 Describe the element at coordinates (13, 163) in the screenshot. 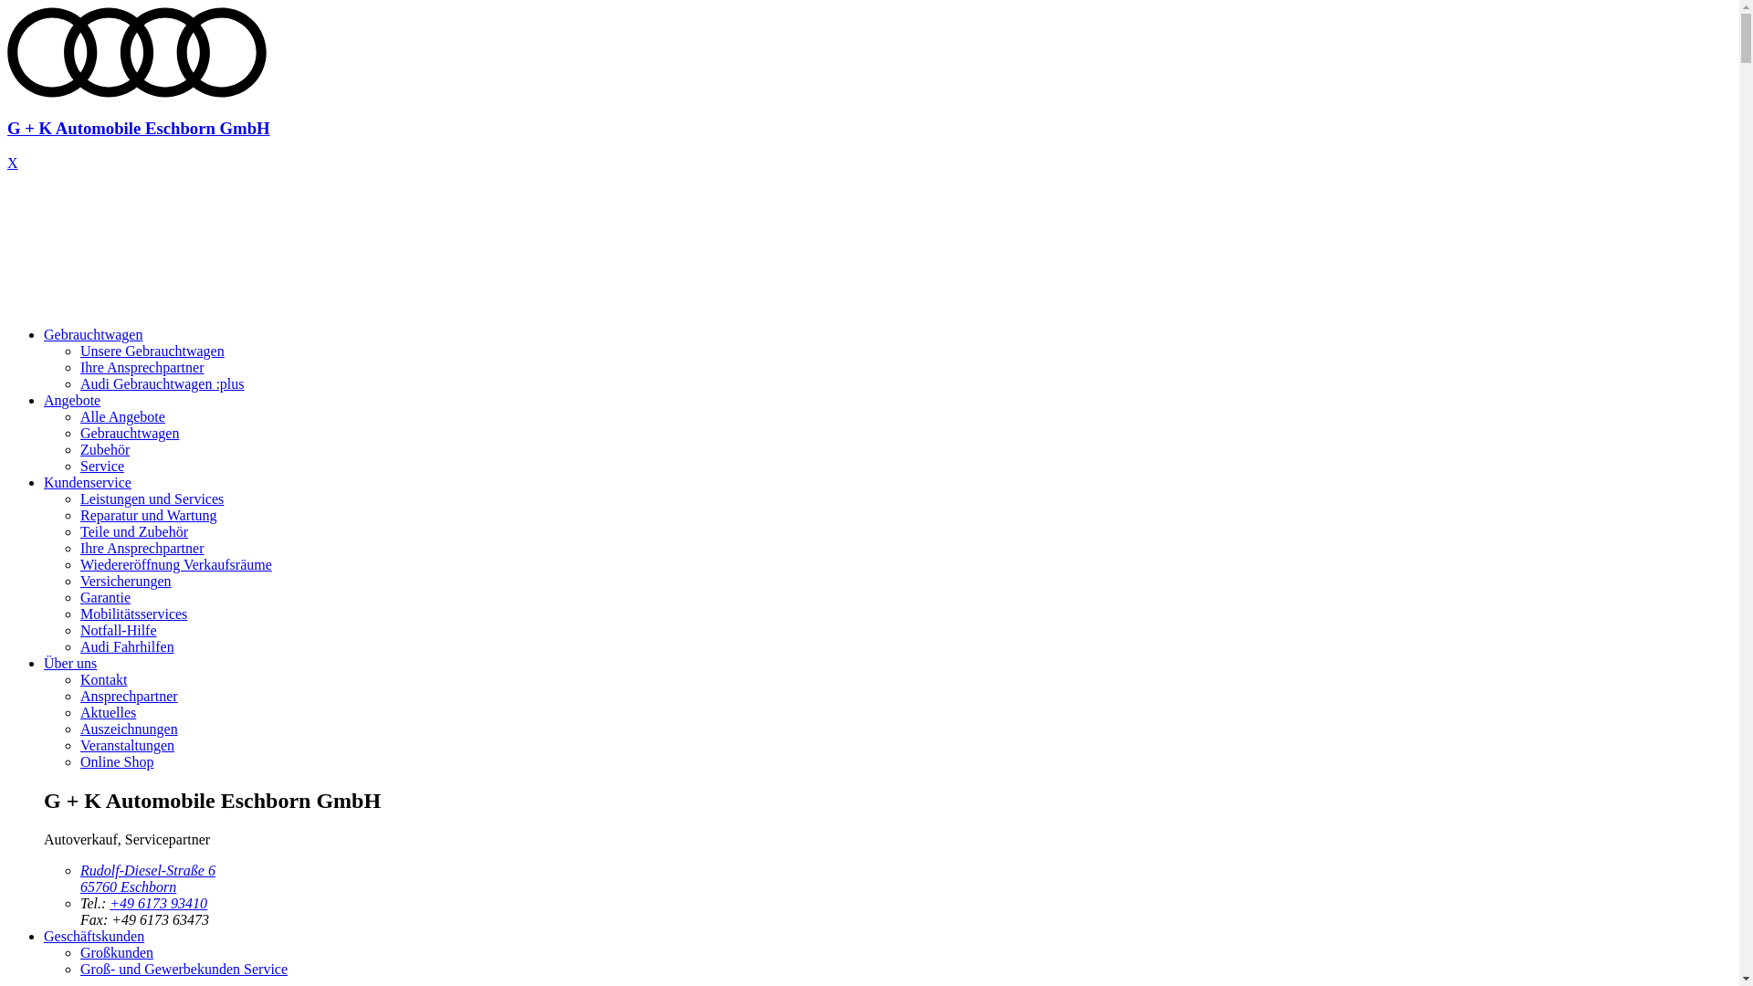

I see `X` at that location.